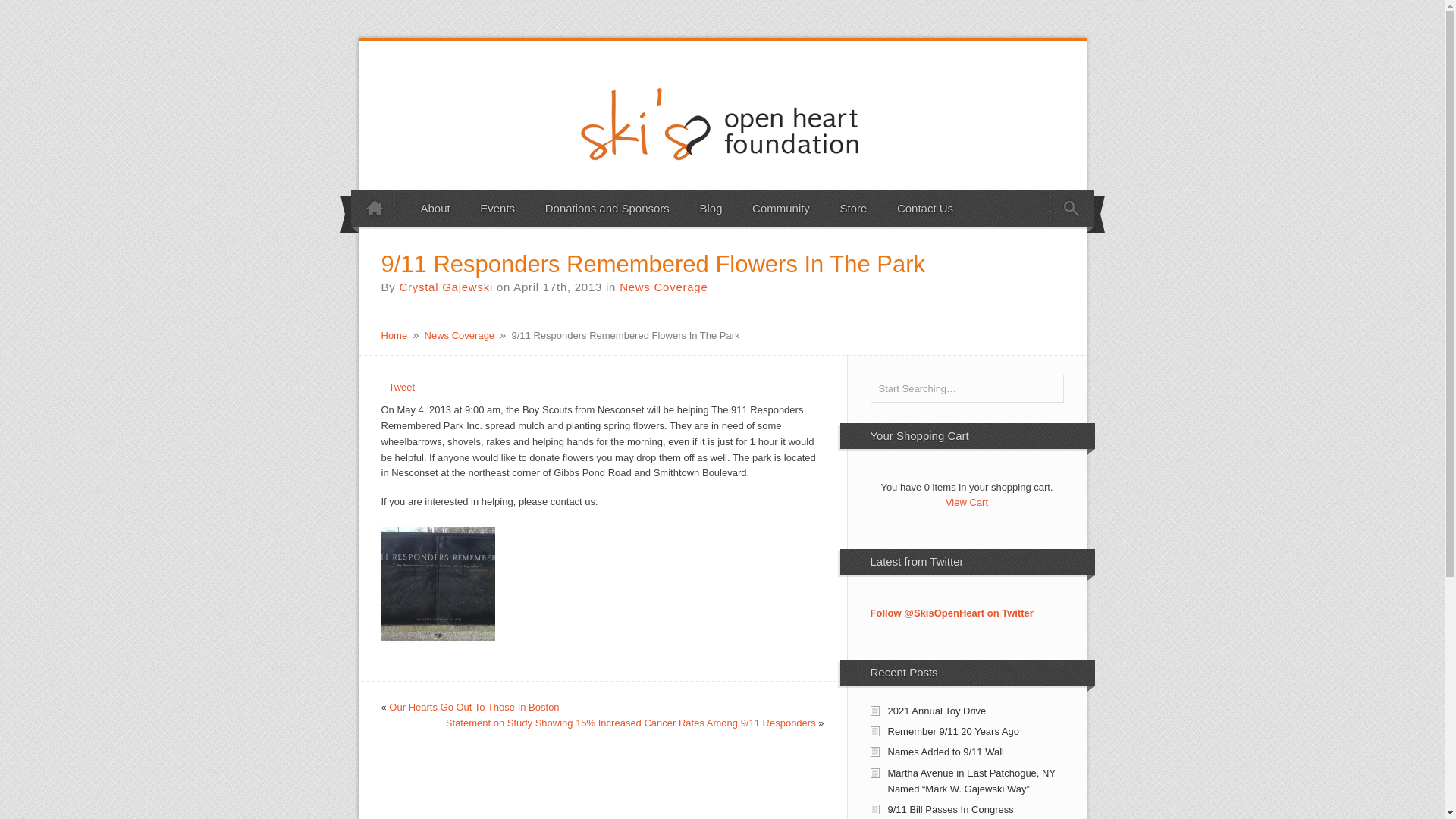 This screenshot has width=1456, height=819. What do you see at coordinates (710, 208) in the screenshot?
I see `Blog` at bounding box center [710, 208].